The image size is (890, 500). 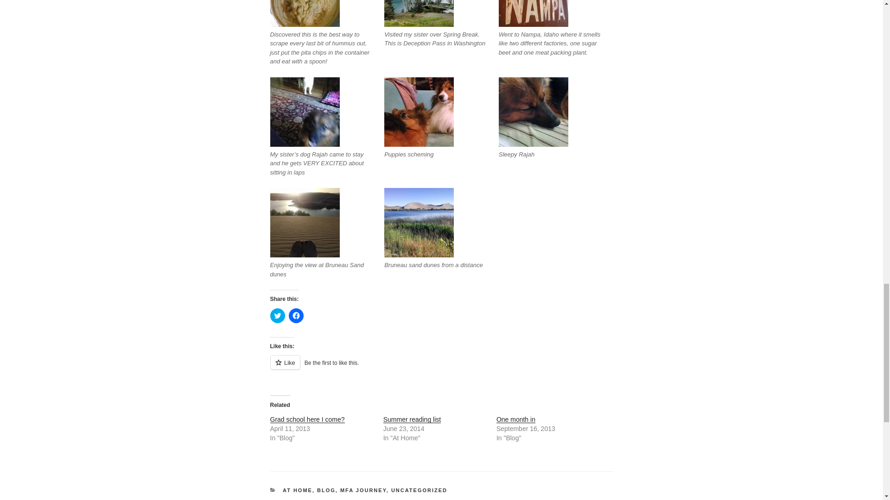 I want to click on Grad school here I come?, so click(x=307, y=419).